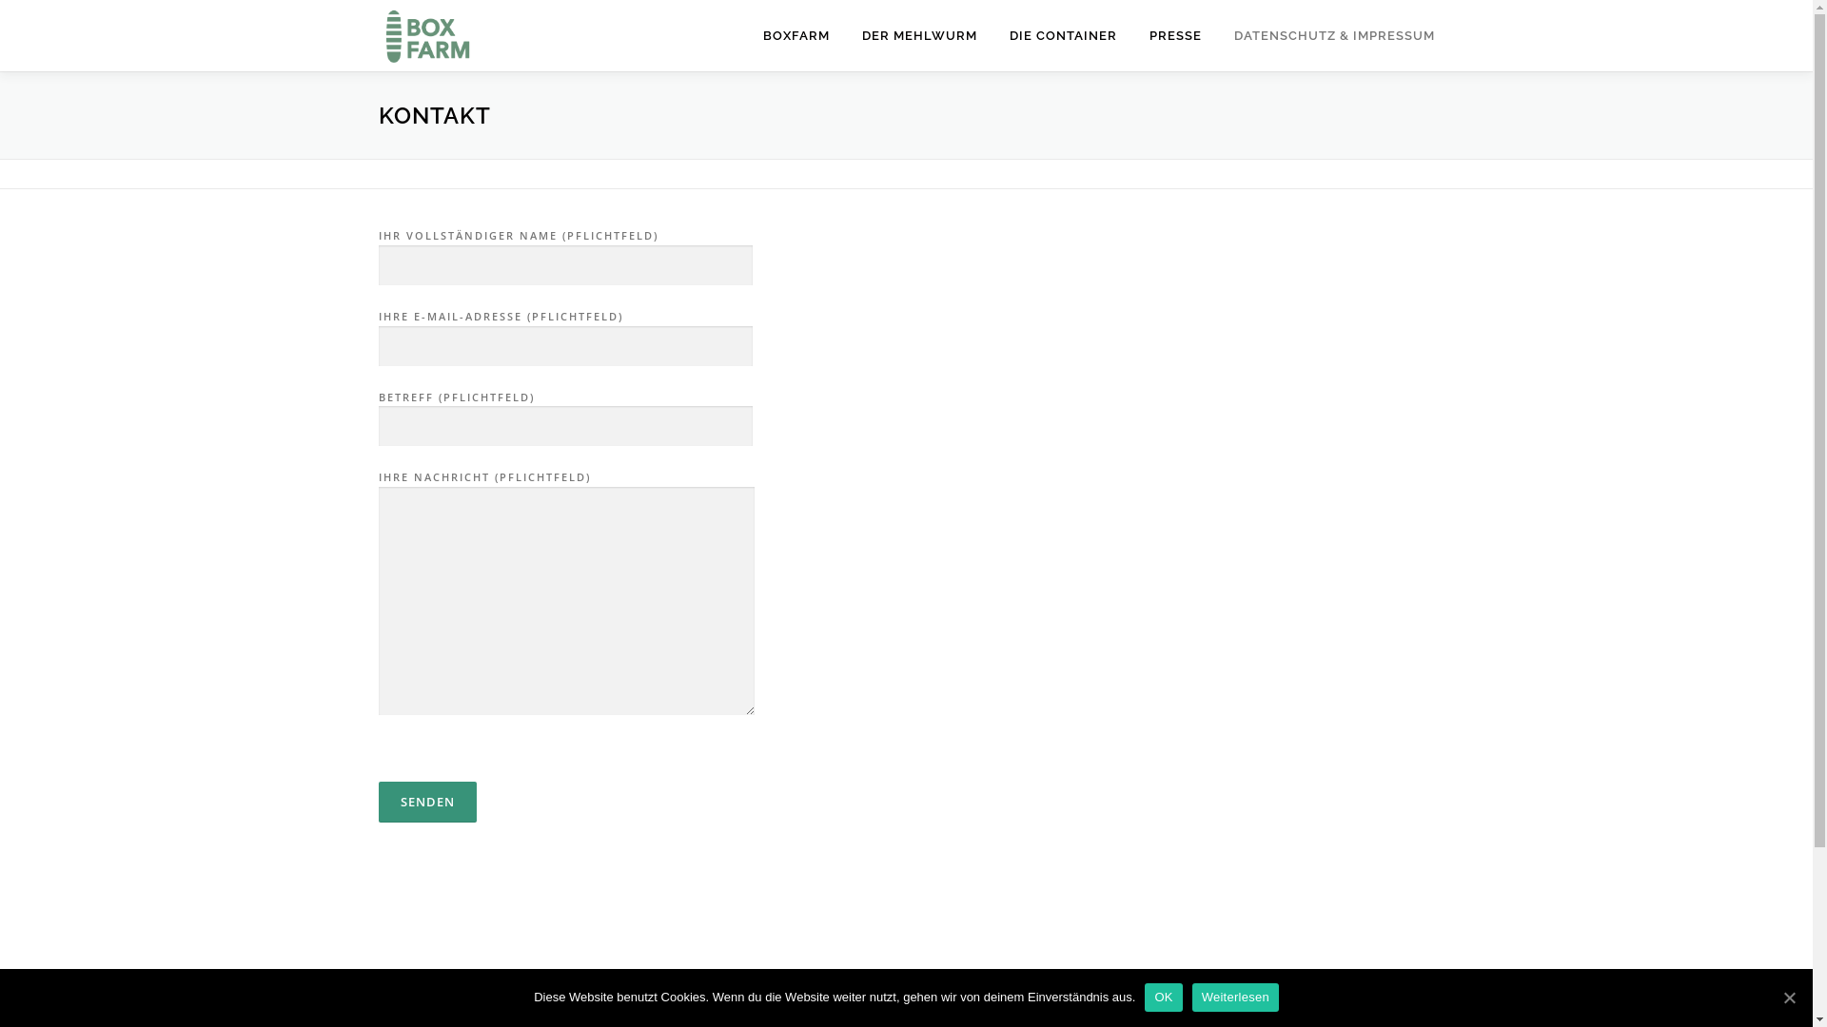  I want to click on BOXFARM, so click(796, 36).